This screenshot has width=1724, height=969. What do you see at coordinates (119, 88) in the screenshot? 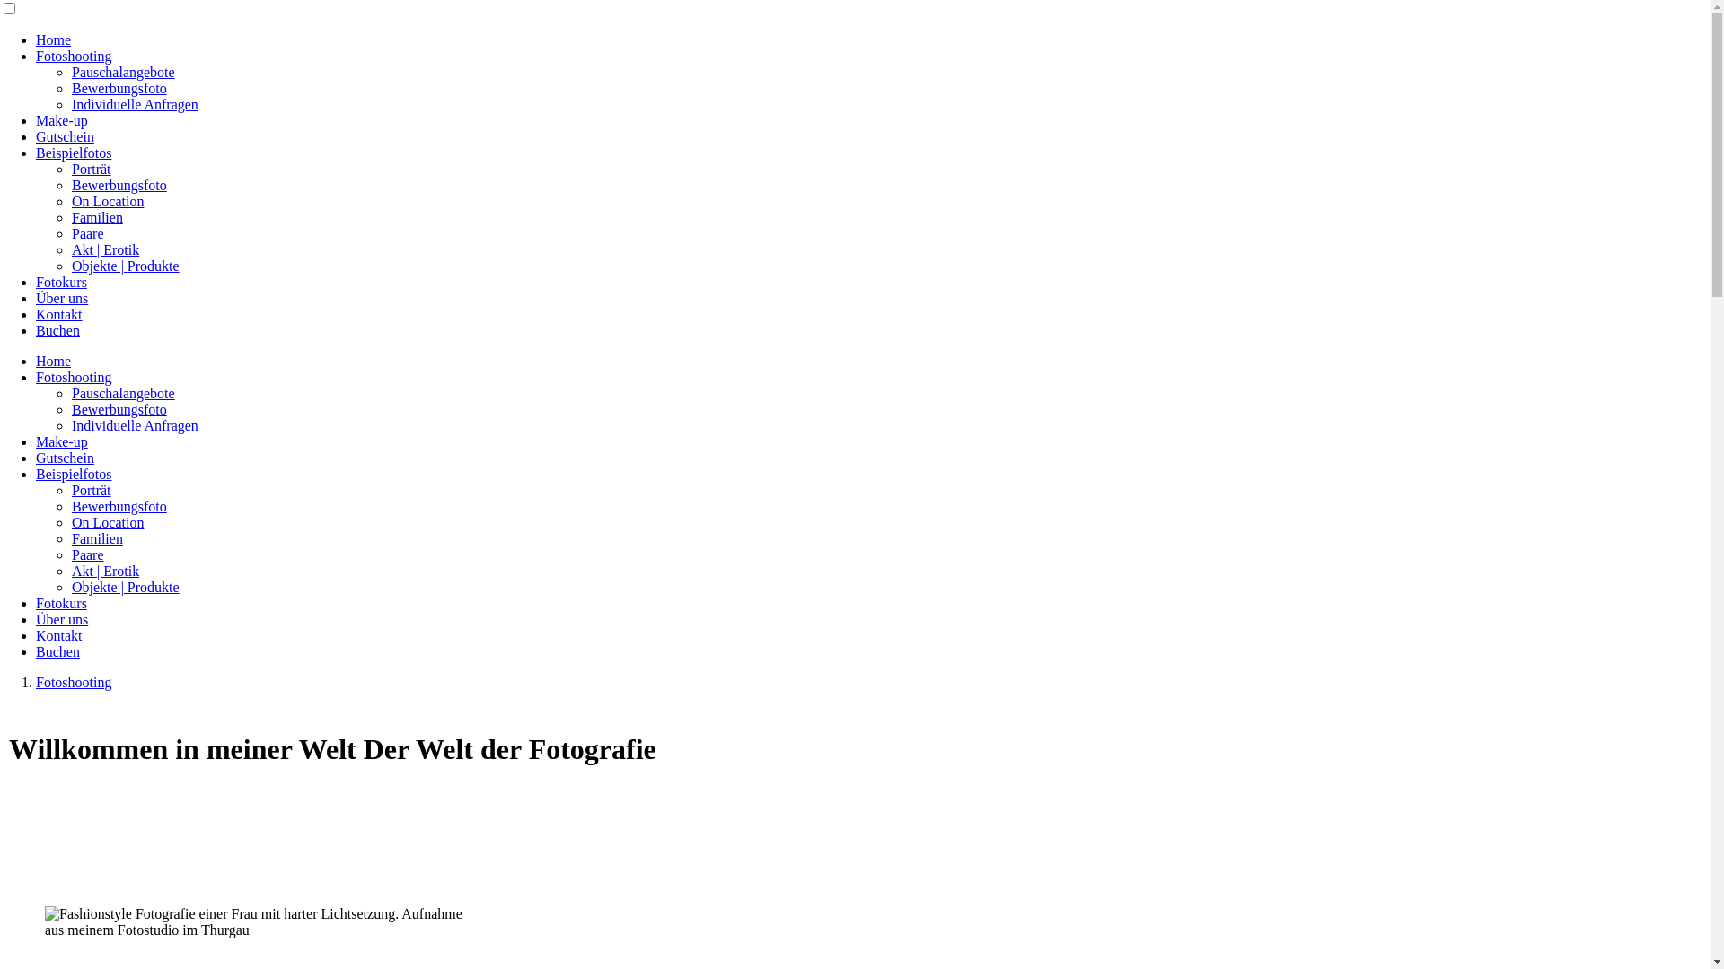
I see `Bewerbungsfoto` at bounding box center [119, 88].